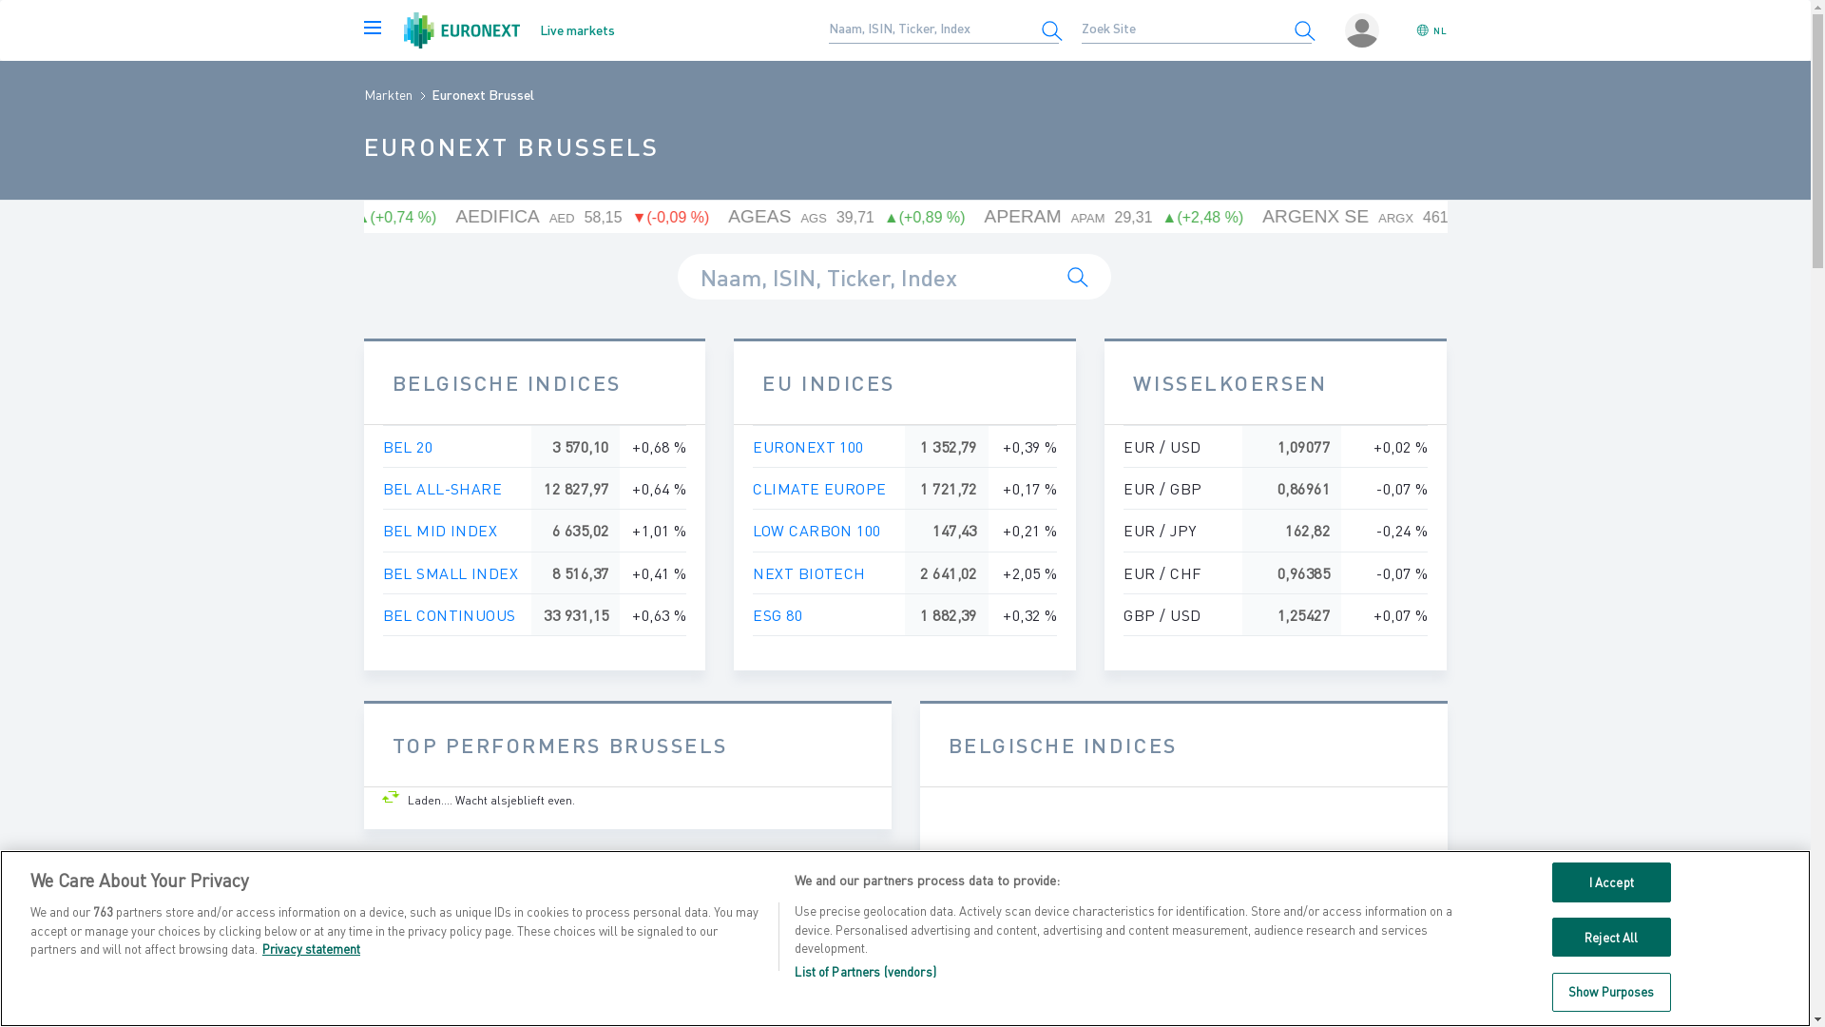 The height and width of the screenshot is (1027, 1825). What do you see at coordinates (808, 447) in the screenshot?
I see `EURONEXT 100` at bounding box center [808, 447].